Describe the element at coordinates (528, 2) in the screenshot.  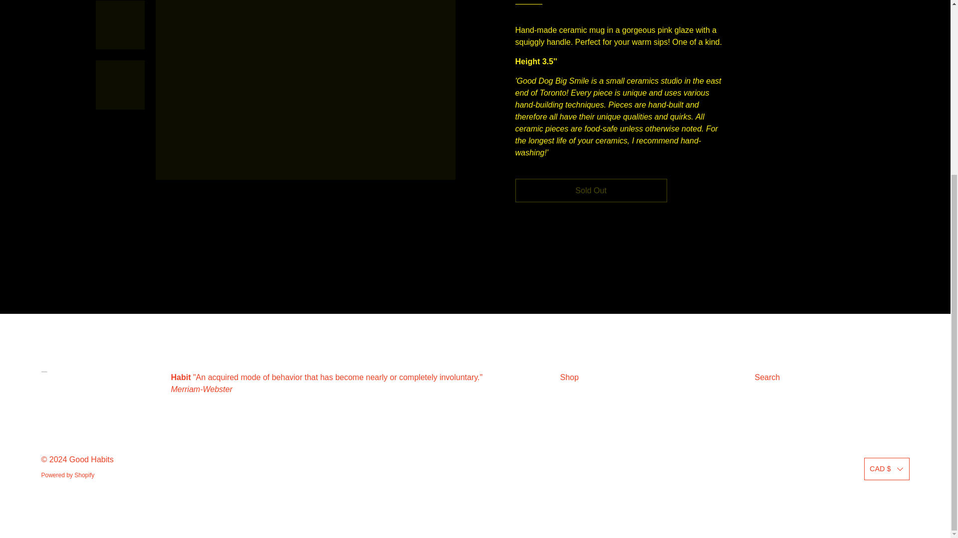
I see `Shipping` at that location.